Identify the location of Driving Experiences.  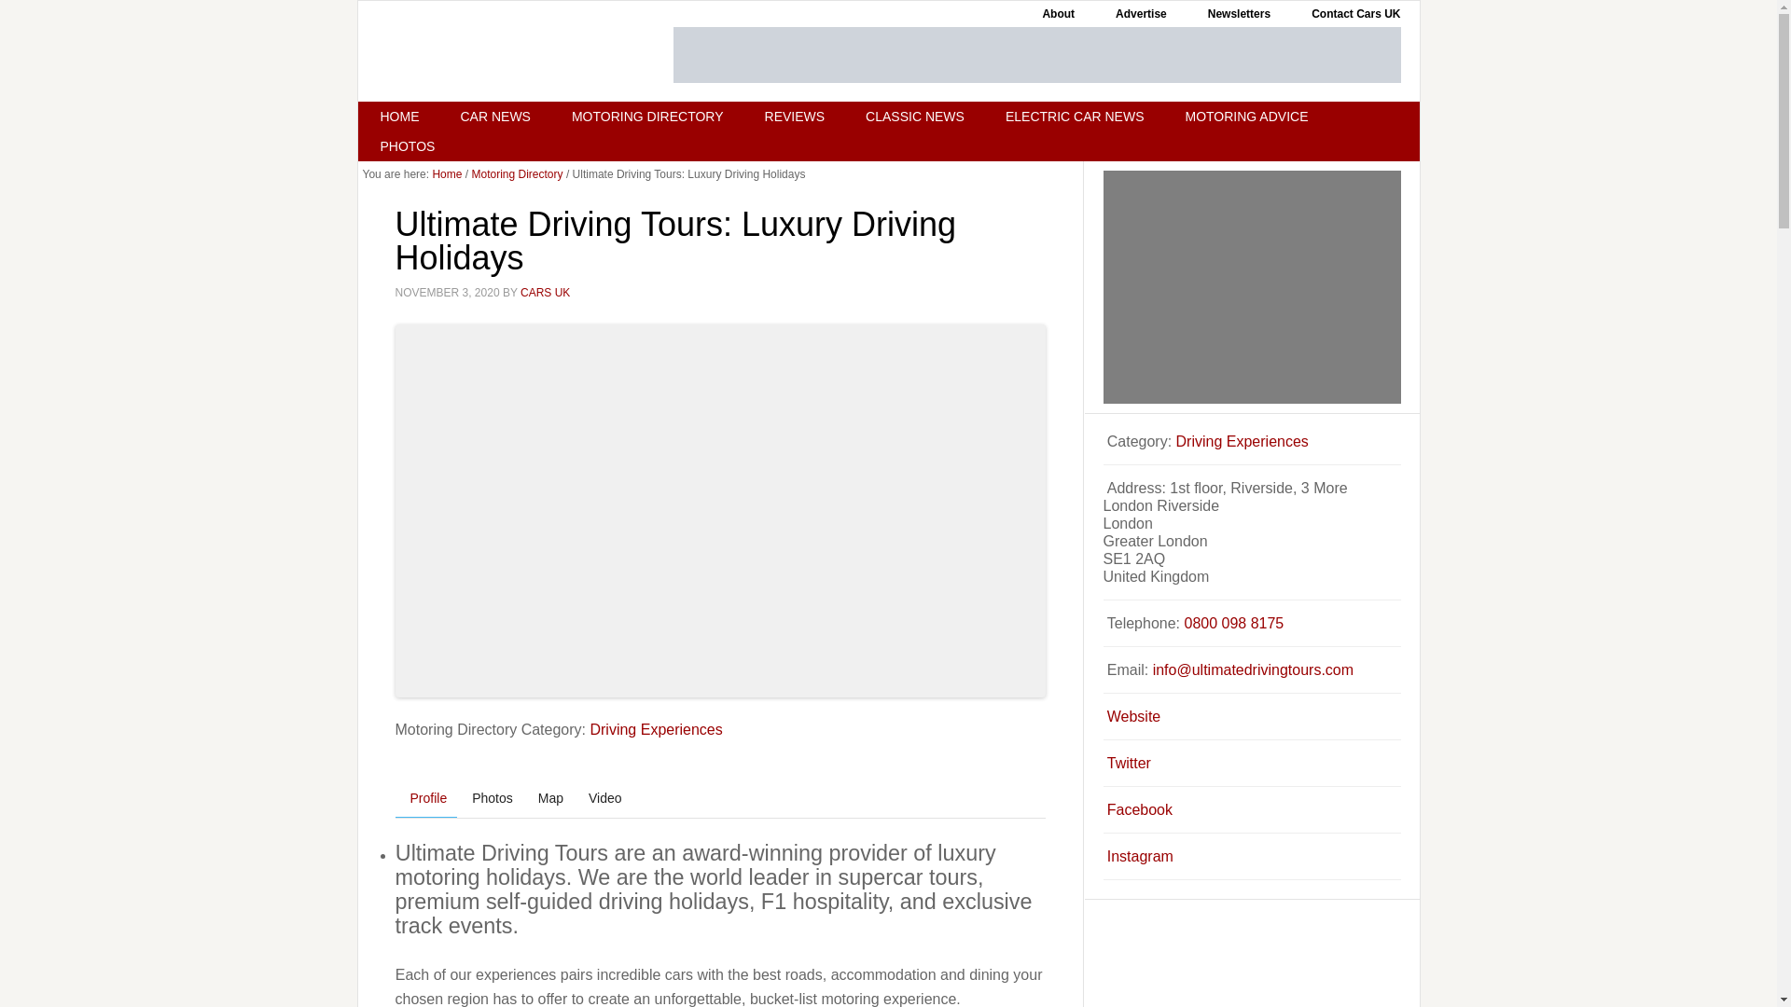
(655, 729).